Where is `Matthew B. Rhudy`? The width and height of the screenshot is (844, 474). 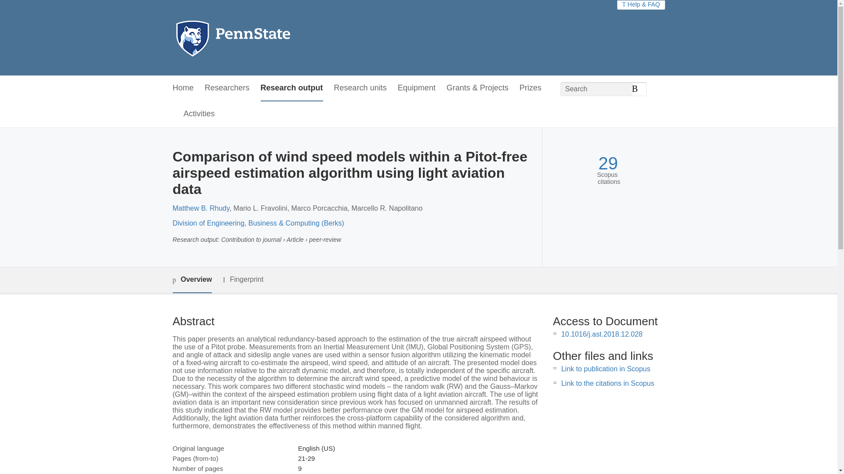
Matthew B. Rhudy is located at coordinates (200, 208).